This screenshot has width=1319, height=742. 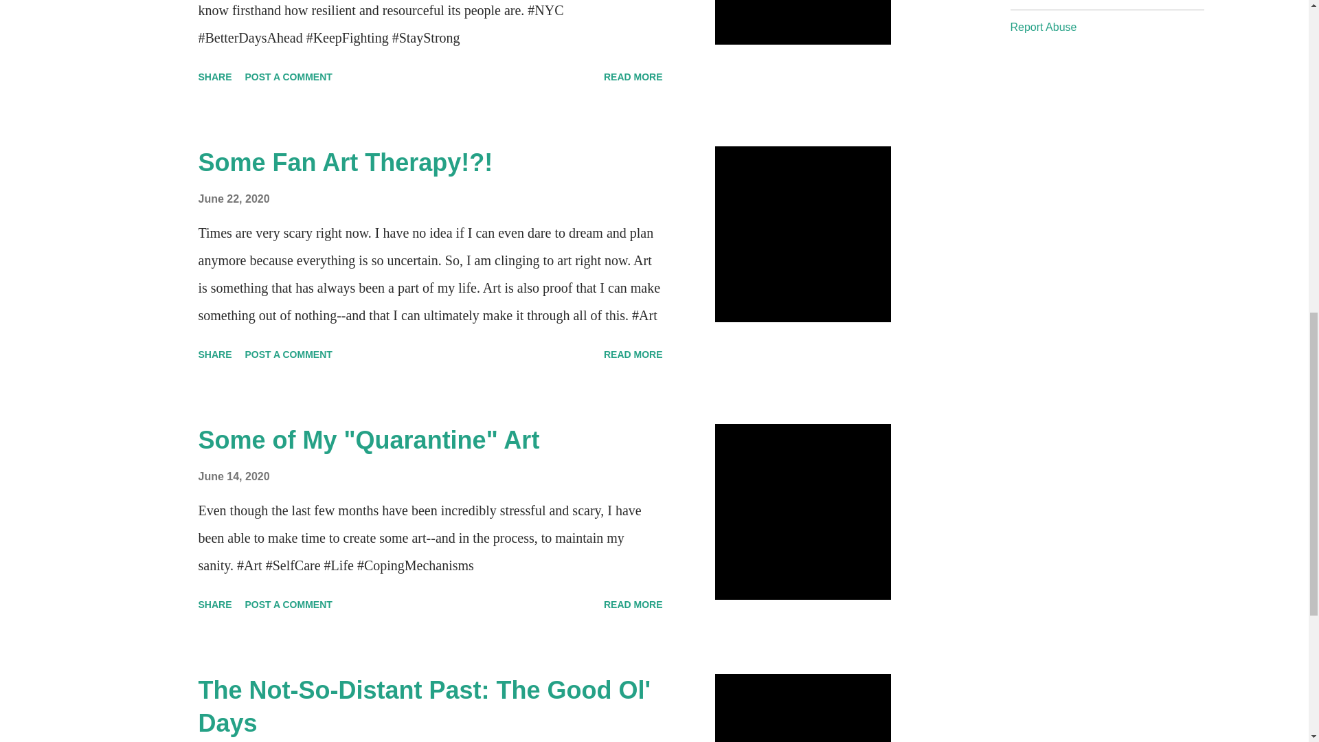 What do you see at coordinates (289, 77) in the screenshot?
I see `POST A COMMENT` at bounding box center [289, 77].